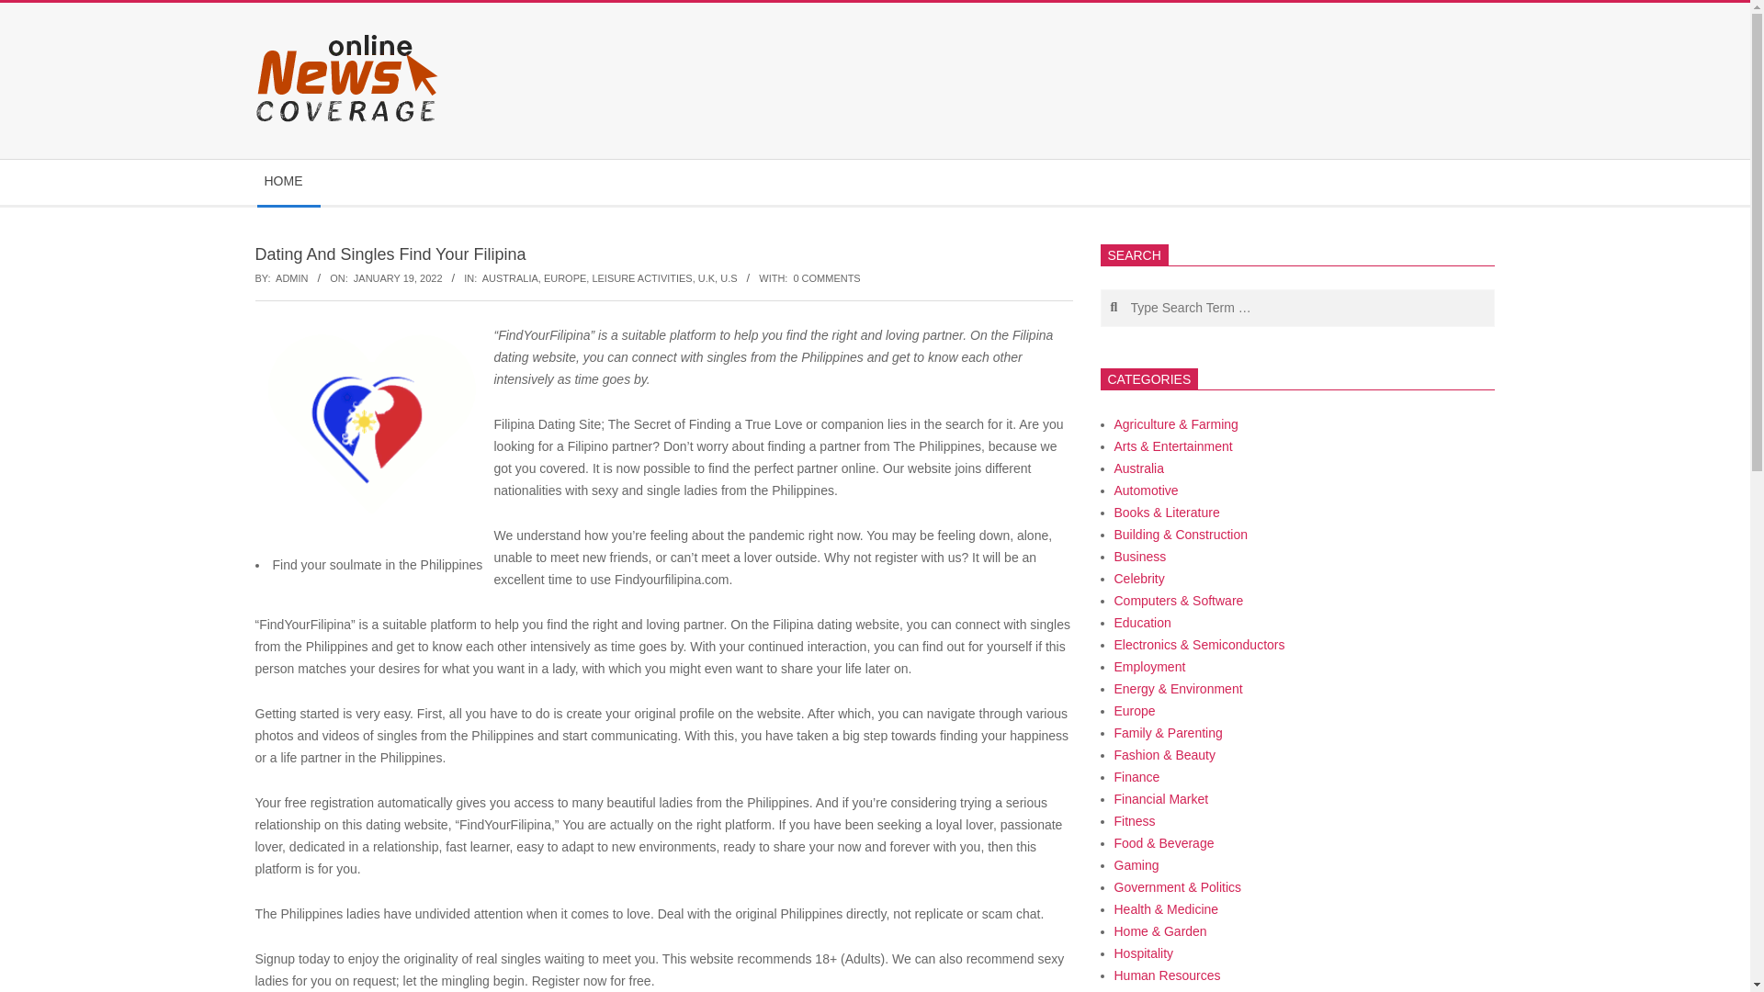  What do you see at coordinates (509, 277) in the screenshot?
I see `AUSTRALIA` at bounding box center [509, 277].